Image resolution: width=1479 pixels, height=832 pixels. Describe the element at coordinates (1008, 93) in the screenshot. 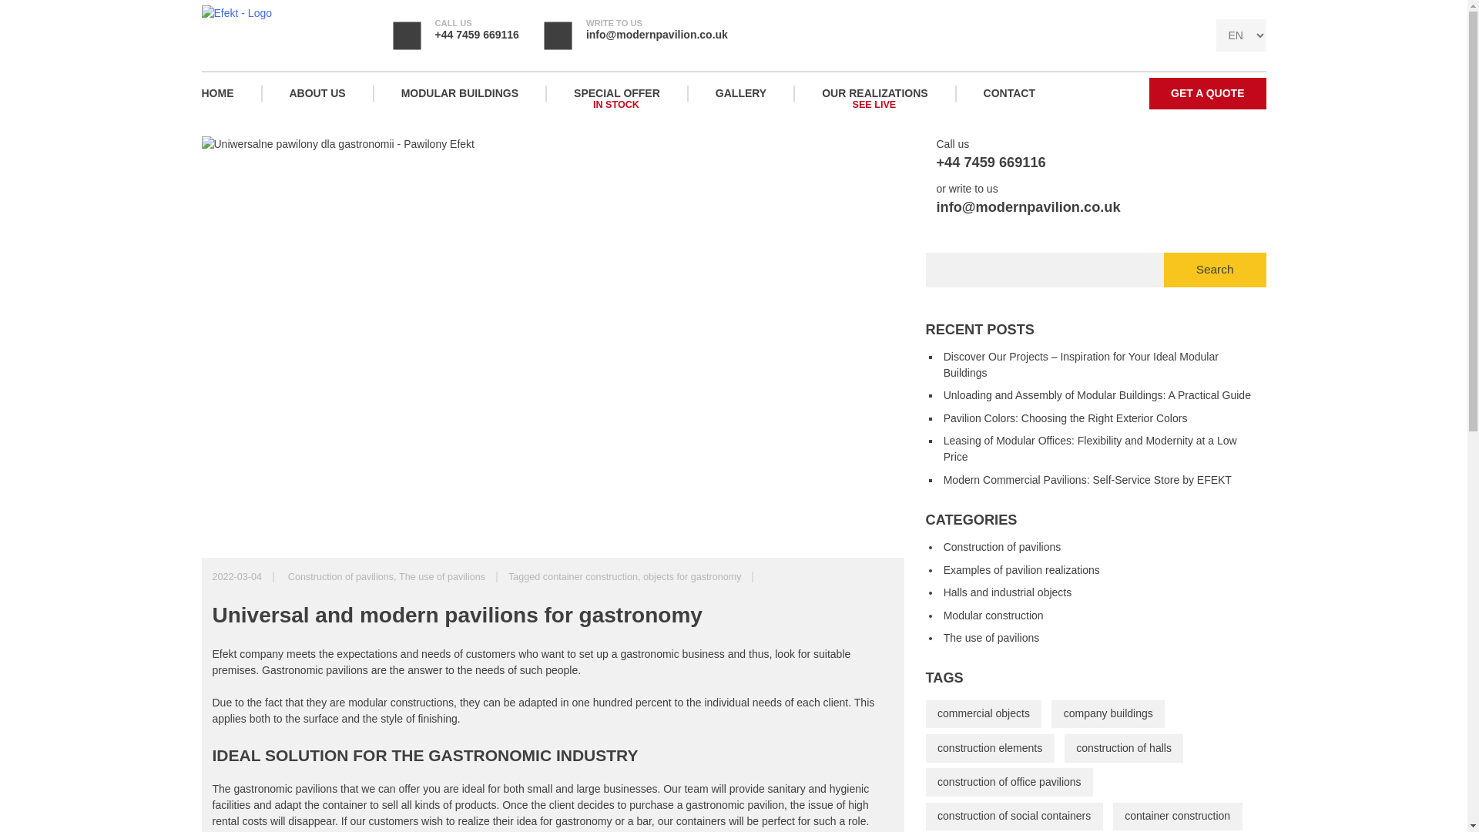

I see `CONTACT` at that location.